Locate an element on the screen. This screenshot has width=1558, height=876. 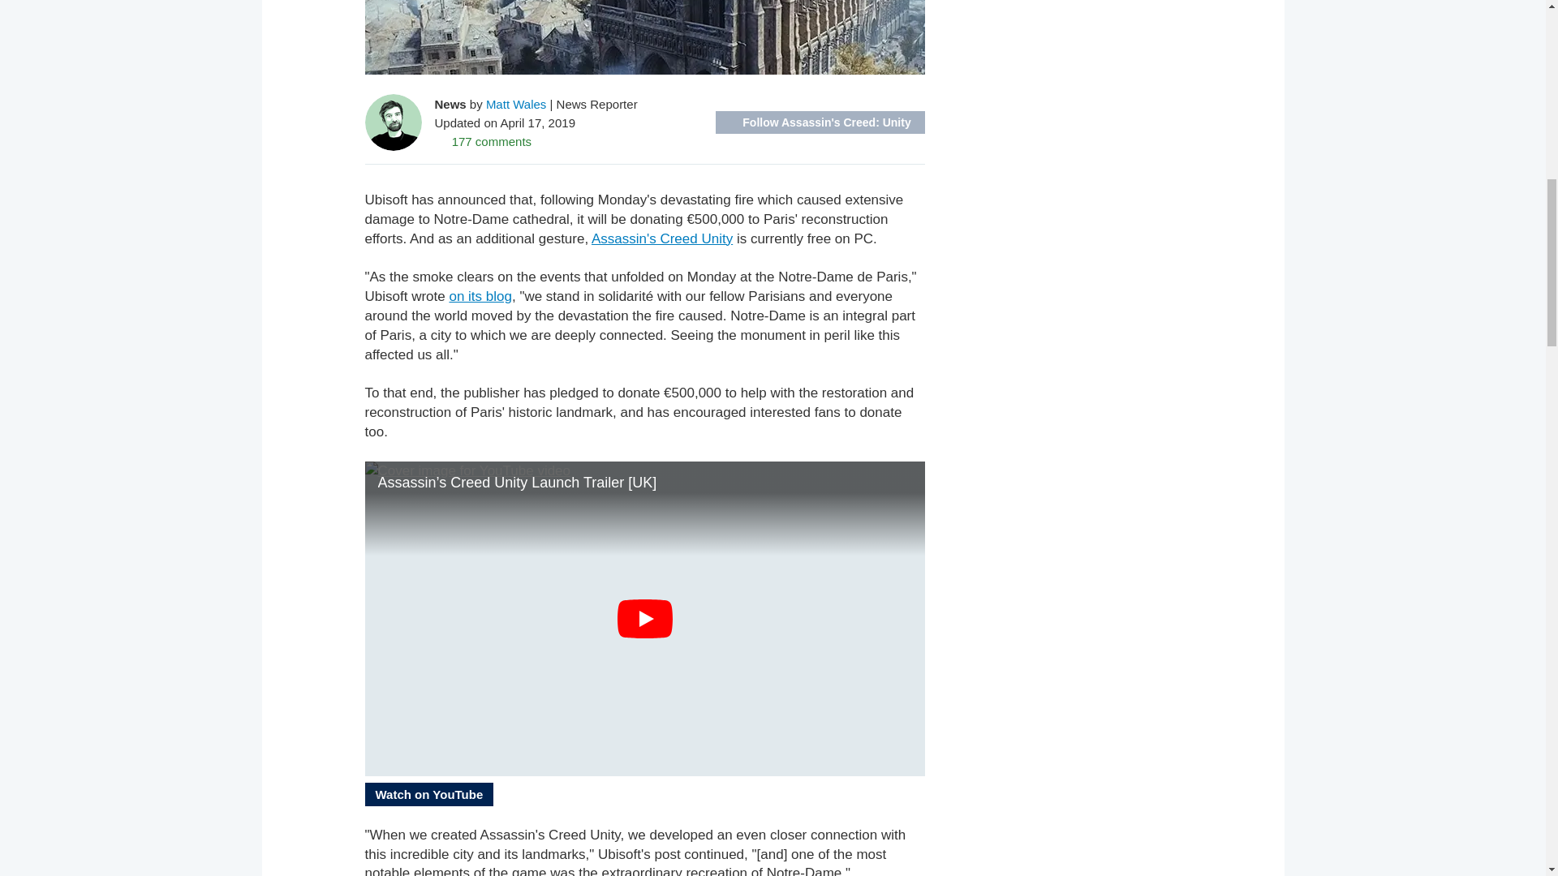
Matt Wales is located at coordinates (516, 104).